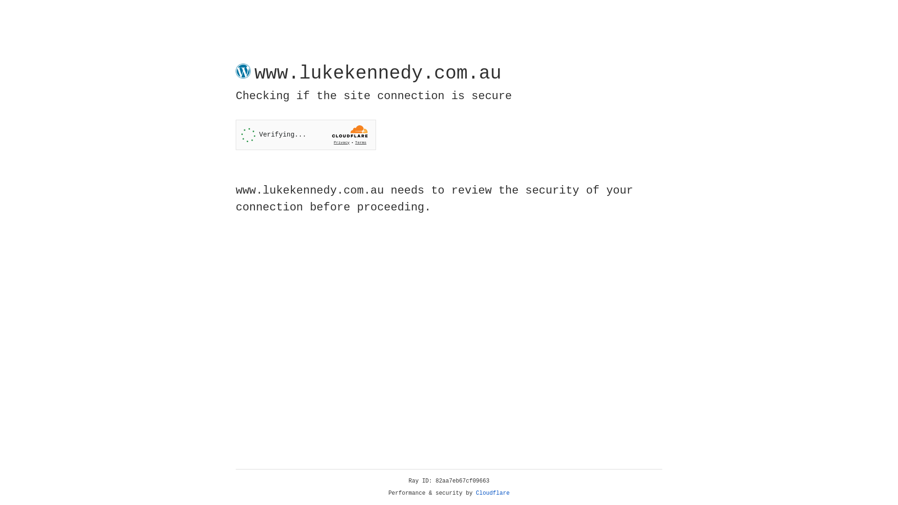 The height and width of the screenshot is (505, 898). I want to click on Cloudflare, so click(493, 493).